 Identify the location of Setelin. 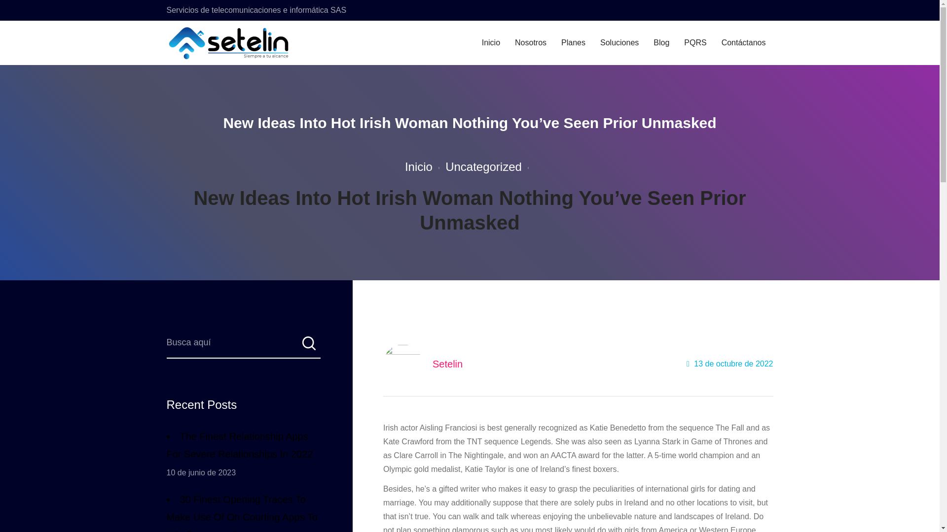
(448, 364).